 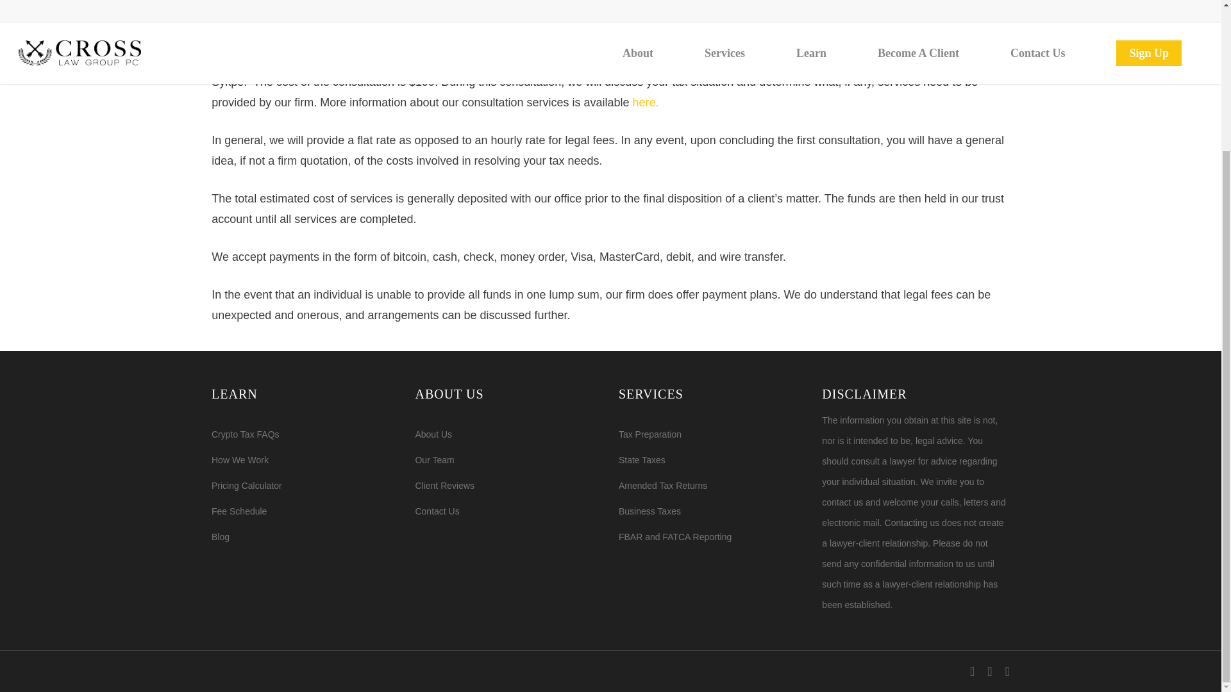 I want to click on Amended Tax Returns, so click(x=712, y=486).